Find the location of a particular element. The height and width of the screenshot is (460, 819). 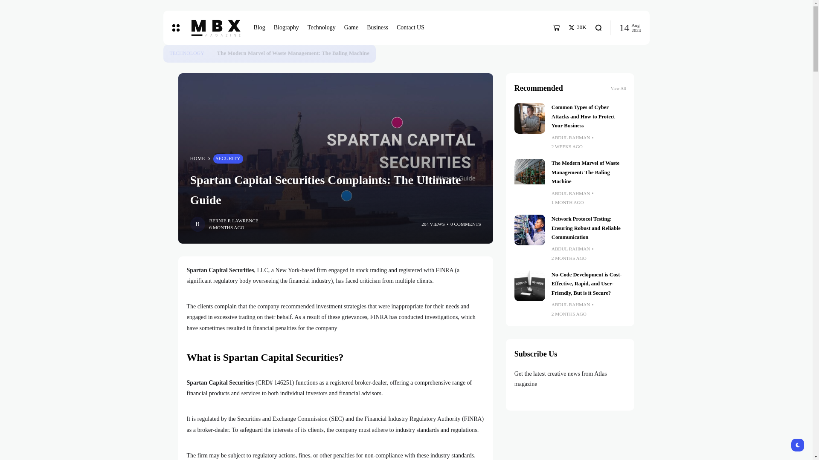

204 VIEWS is located at coordinates (433, 224).